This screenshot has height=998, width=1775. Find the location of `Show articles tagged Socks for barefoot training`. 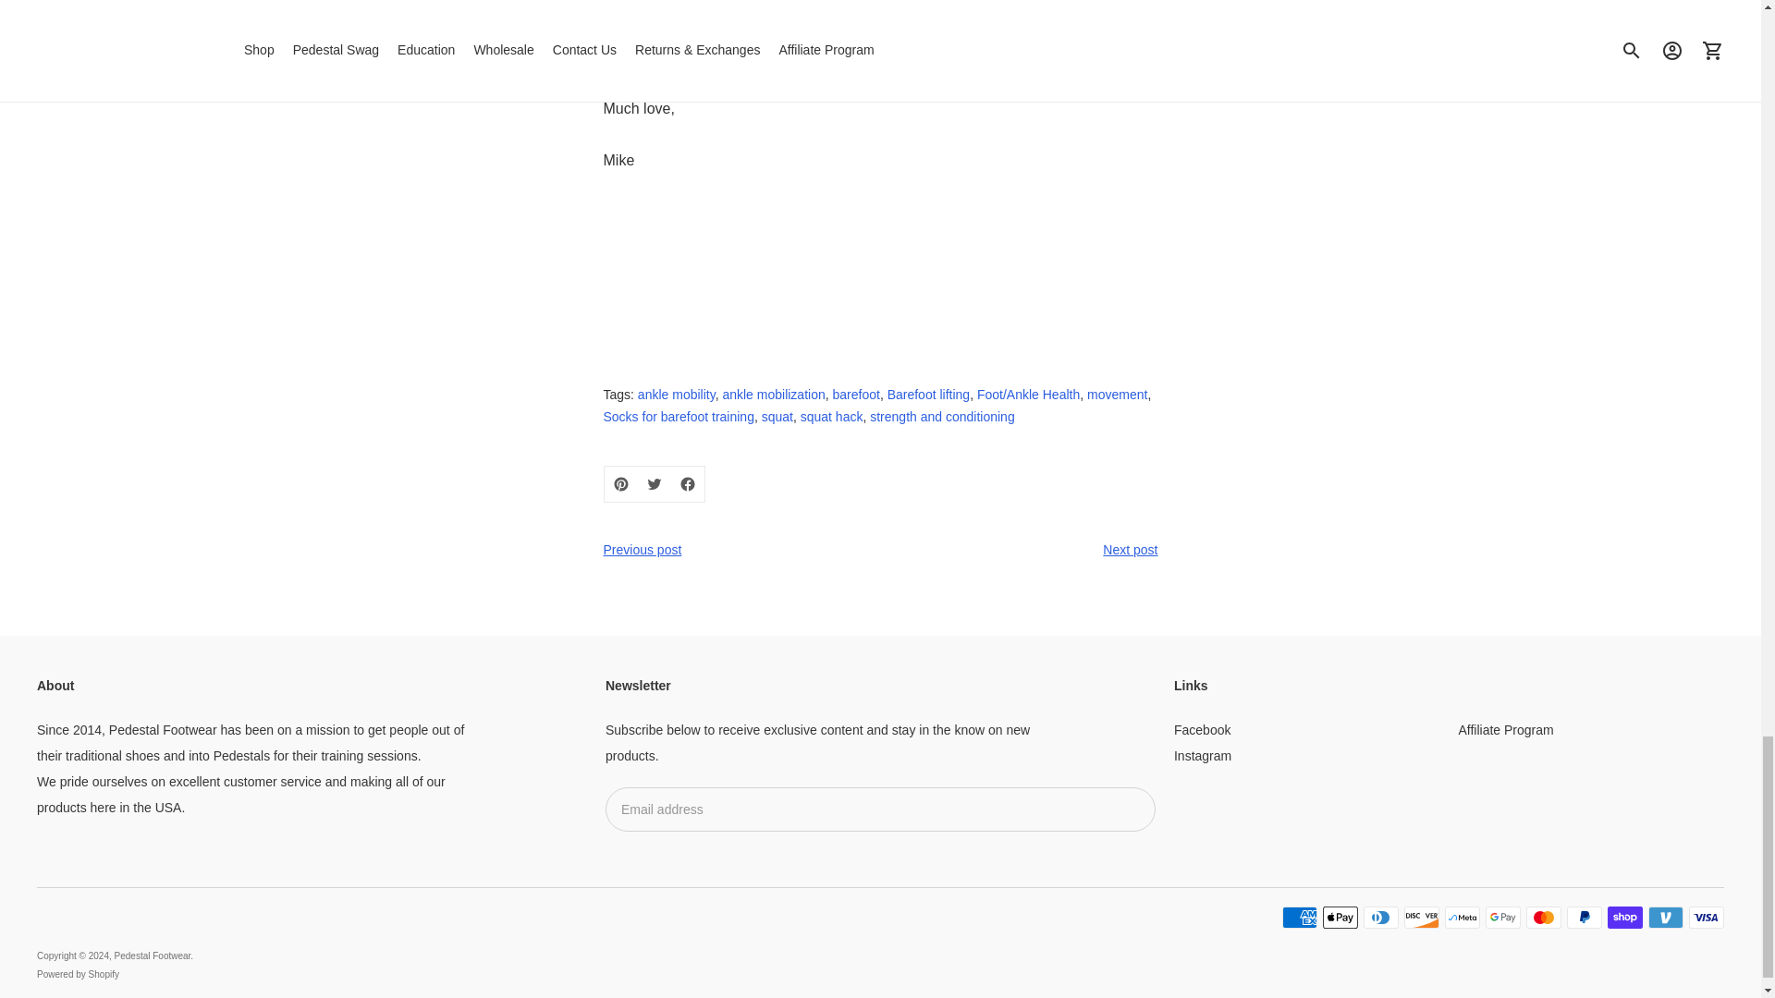

Show articles tagged Socks for barefoot training is located at coordinates (678, 416).